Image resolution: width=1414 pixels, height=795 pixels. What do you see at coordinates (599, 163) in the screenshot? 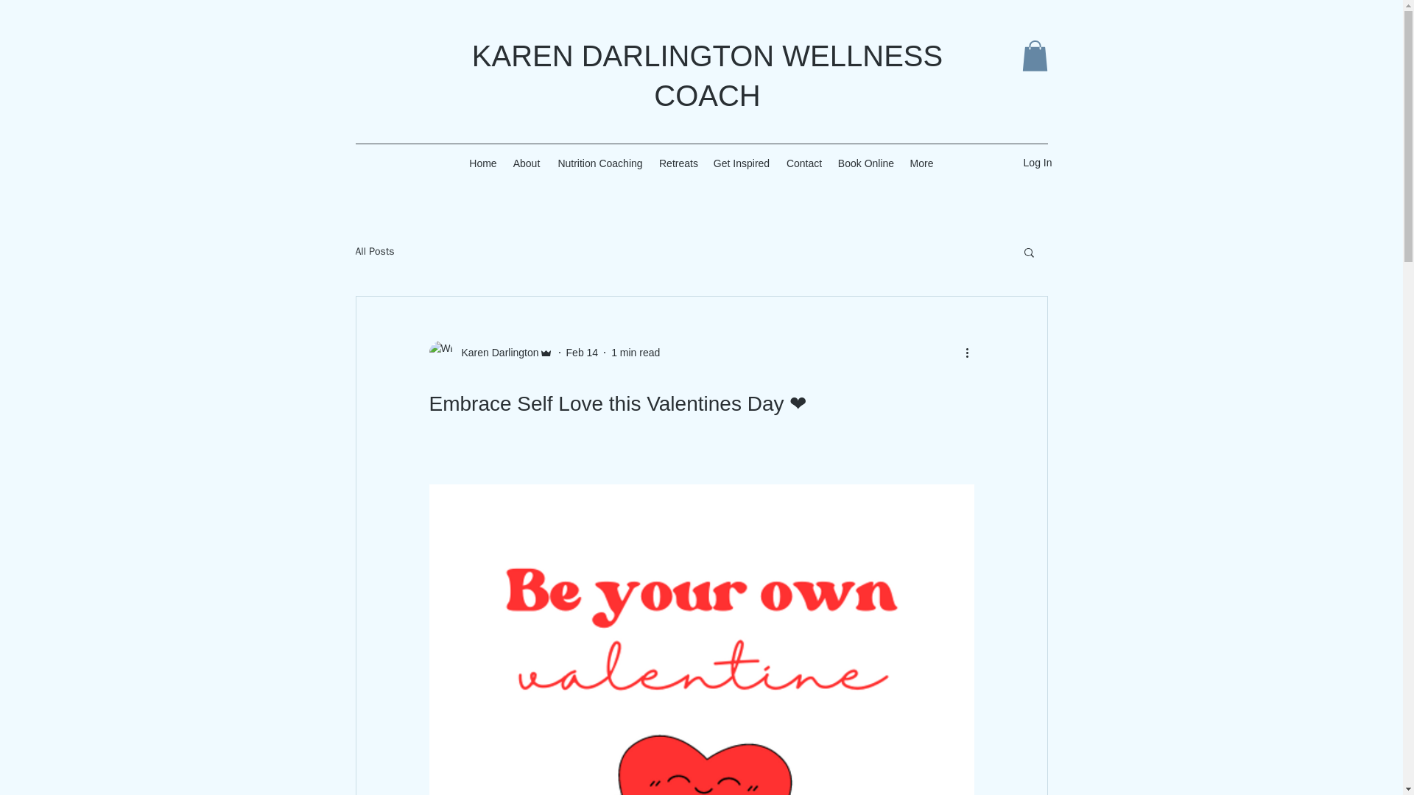
I see `Nutrition Coaching` at bounding box center [599, 163].